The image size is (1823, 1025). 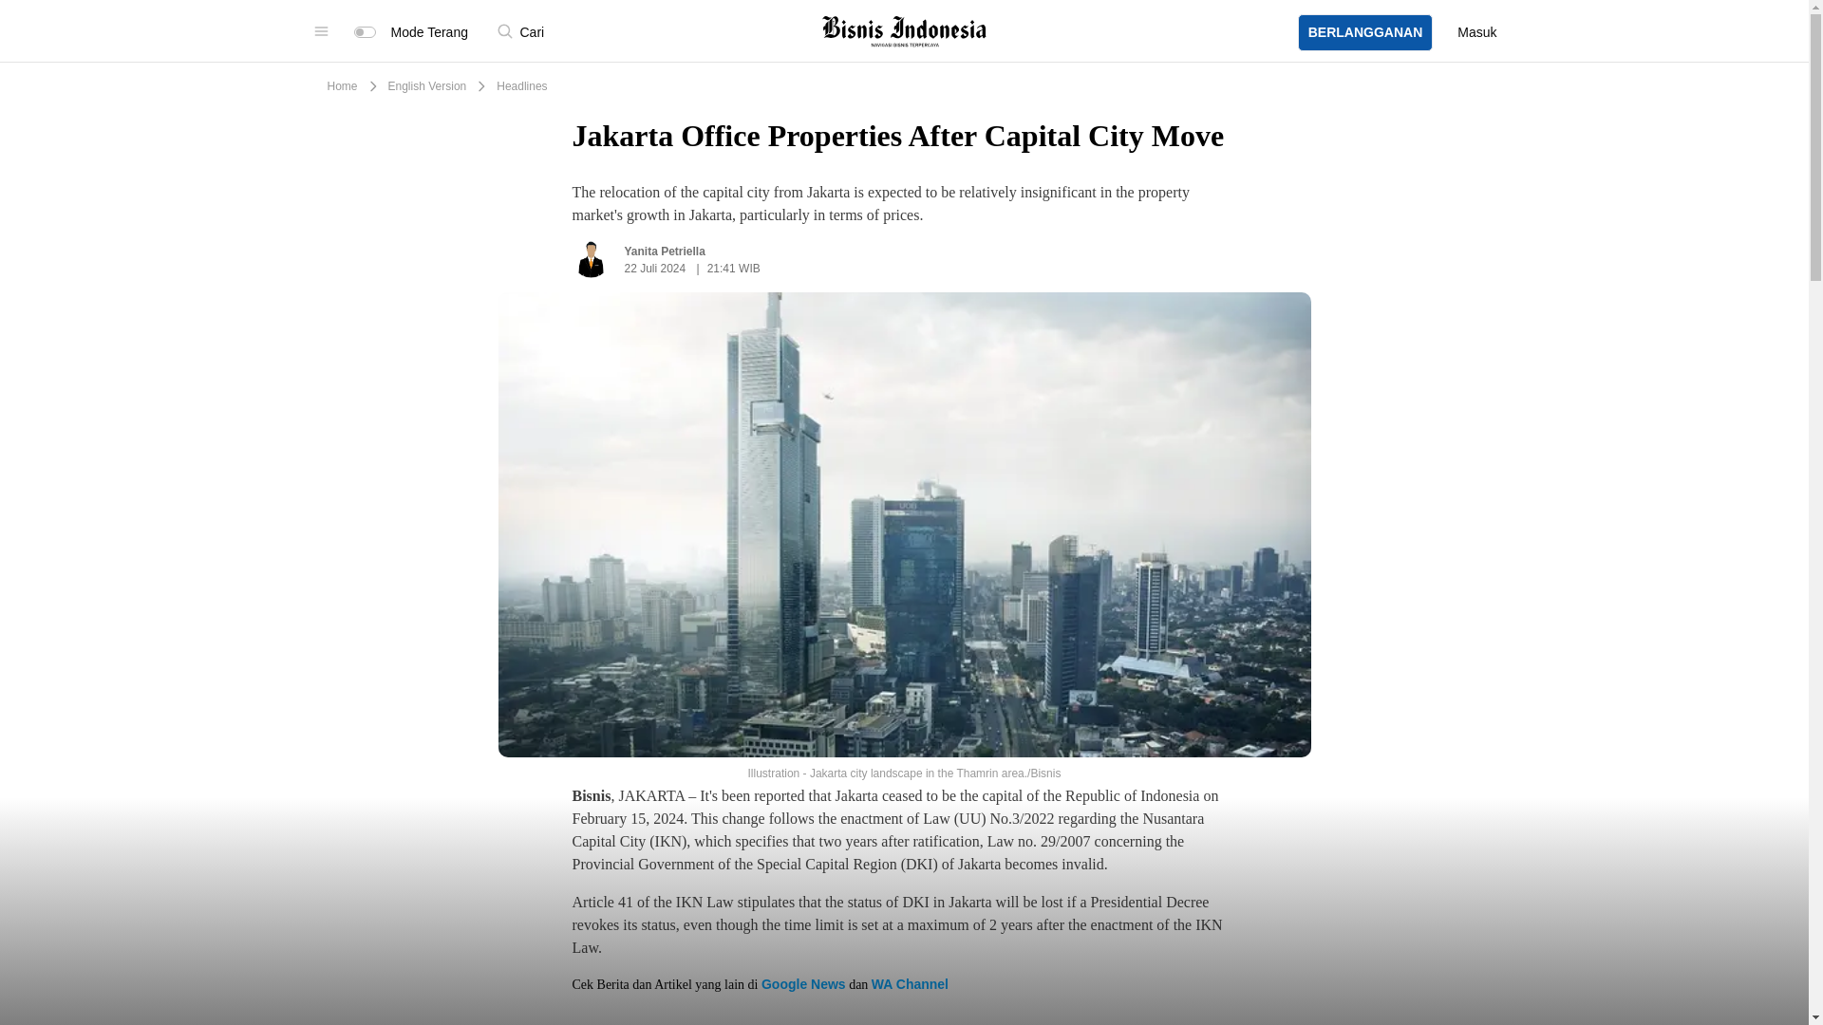 What do you see at coordinates (803, 984) in the screenshot?
I see `Google News` at bounding box center [803, 984].